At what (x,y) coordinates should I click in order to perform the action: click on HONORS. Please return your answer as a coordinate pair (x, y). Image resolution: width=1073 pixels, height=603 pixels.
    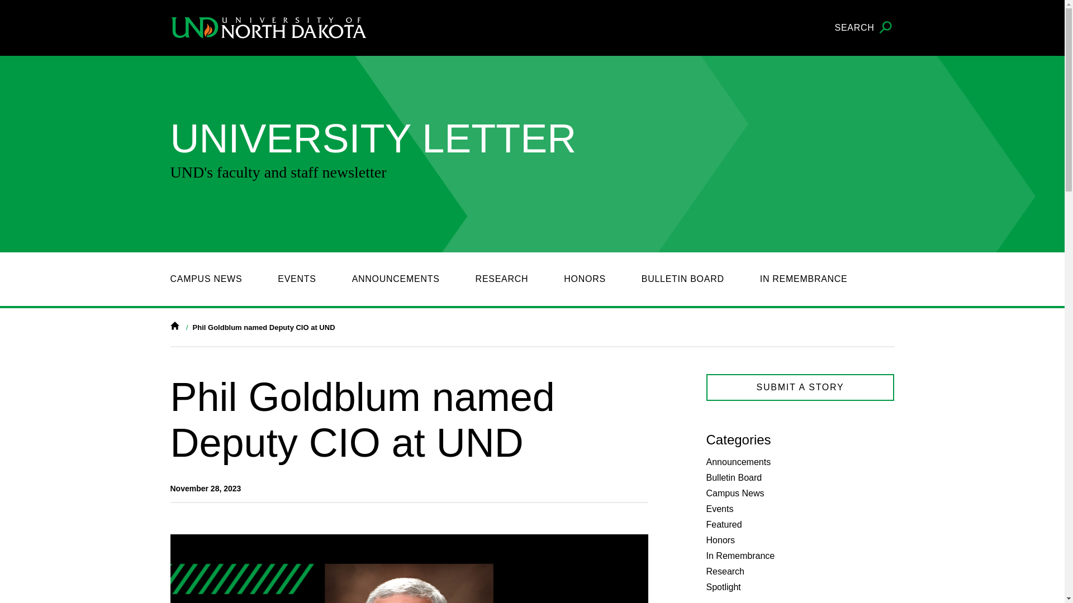
    Looking at the image, I should click on (585, 279).